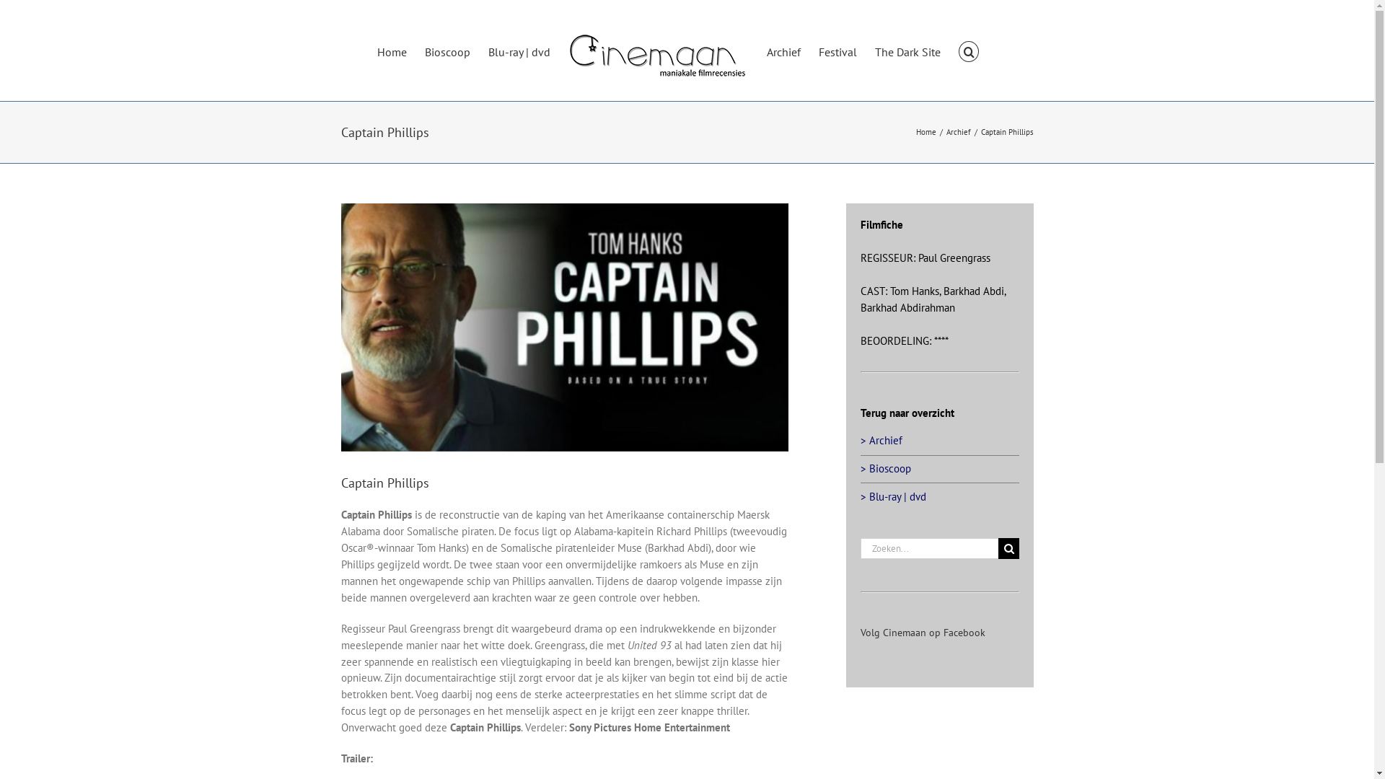 Image resolution: width=1385 pixels, height=779 pixels. What do you see at coordinates (907, 50) in the screenshot?
I see `The Dark Site` at bounding box center [907, 50].